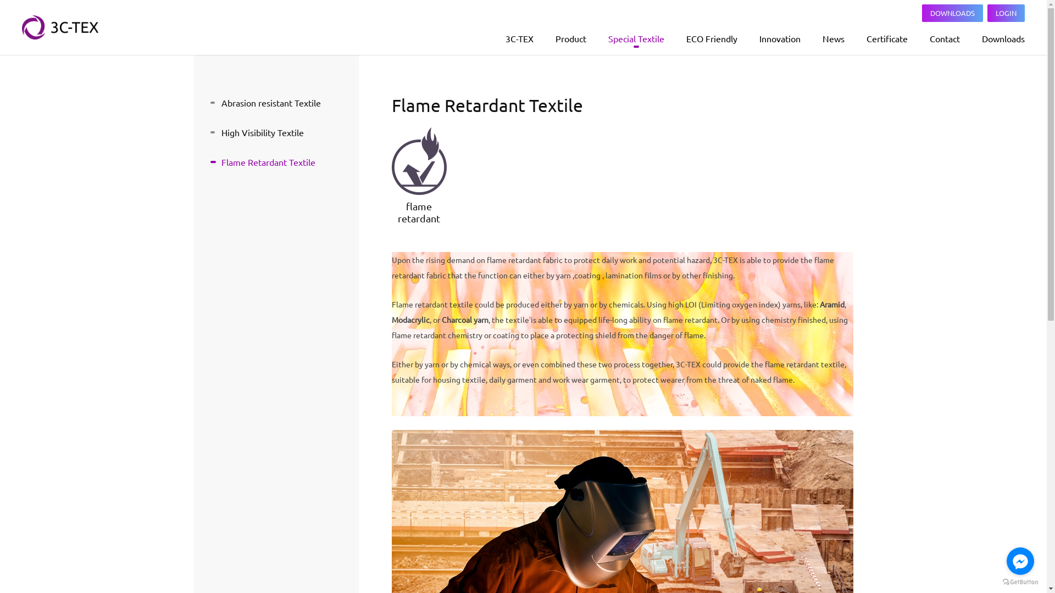 Image resolution: width=1055 pixels, height=593 pixels. I want to click on ECO Friendly, so click(712, 38).